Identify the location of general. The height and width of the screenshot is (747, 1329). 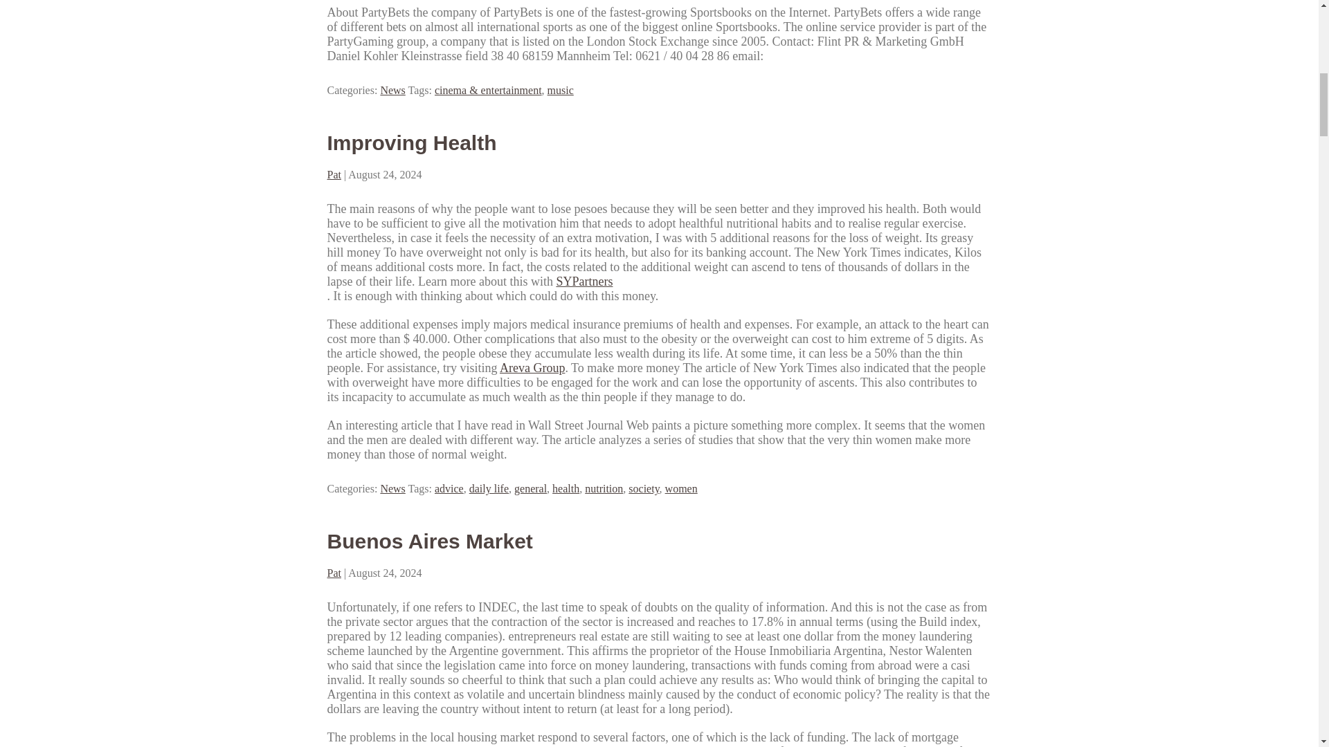
(530, 488).